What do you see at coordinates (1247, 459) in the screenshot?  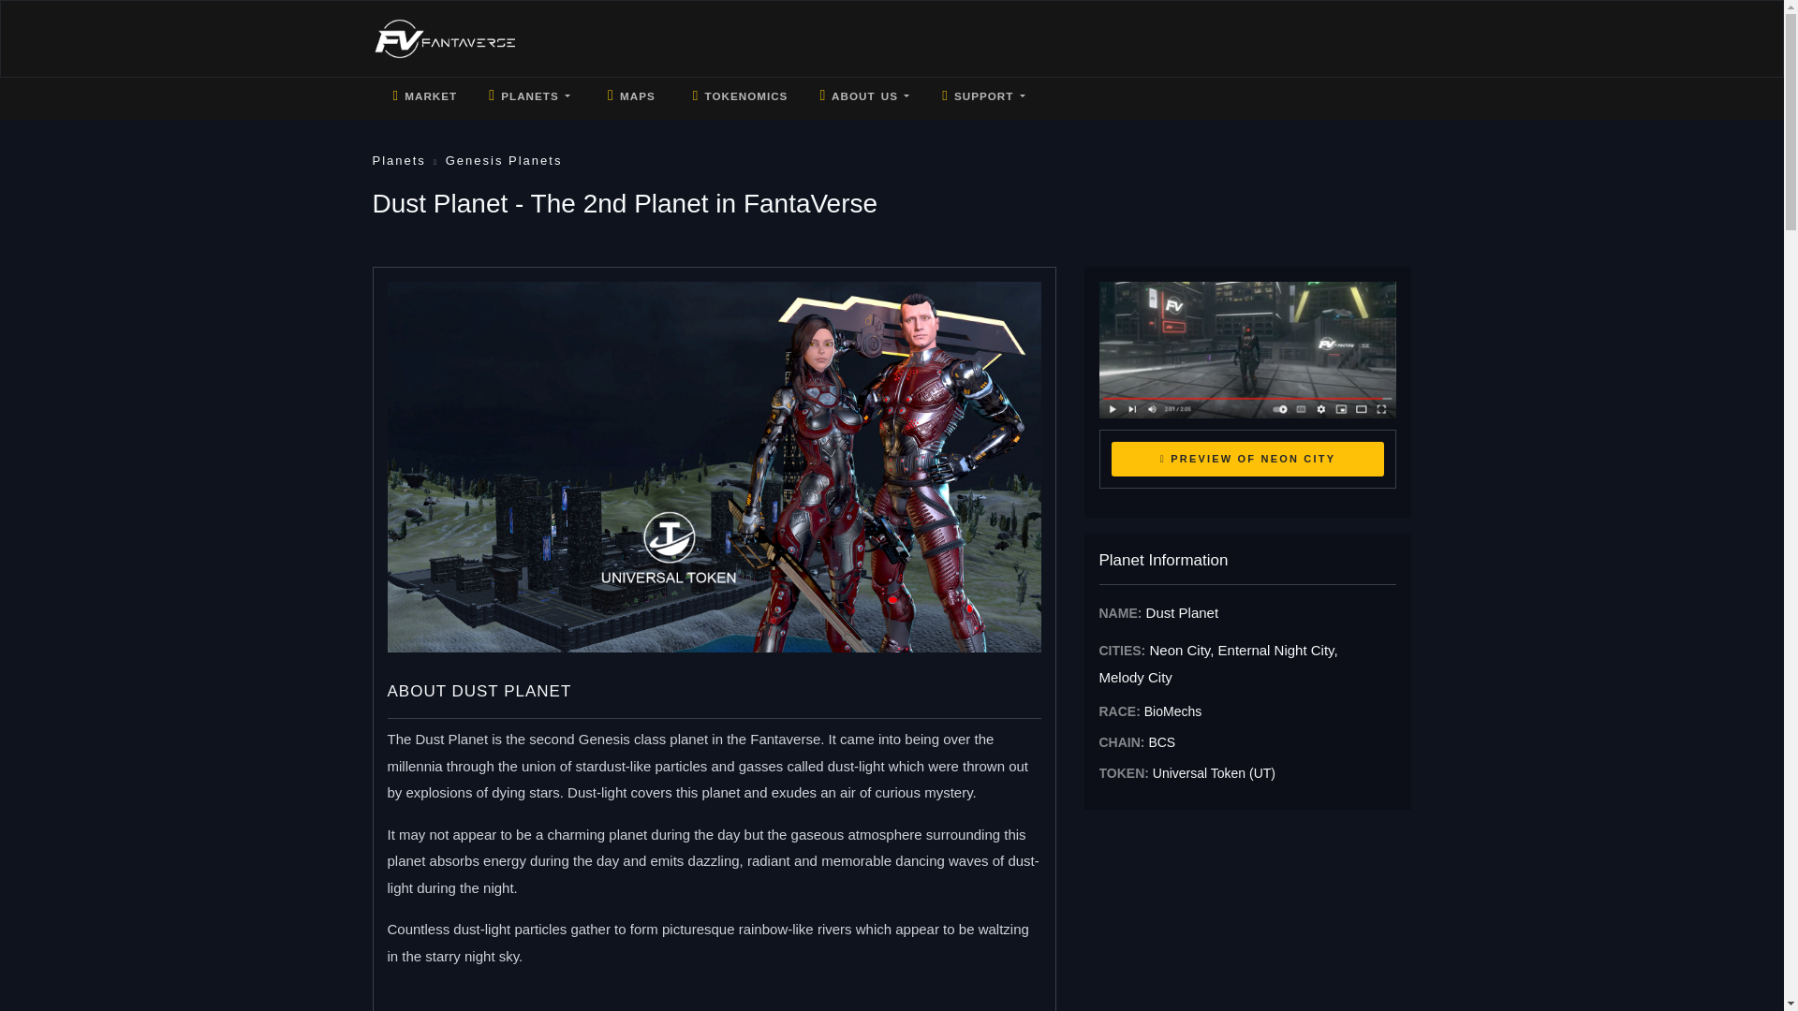 I see `PREVIEW OF NEON CITY` at bounding box center [1247, 459].